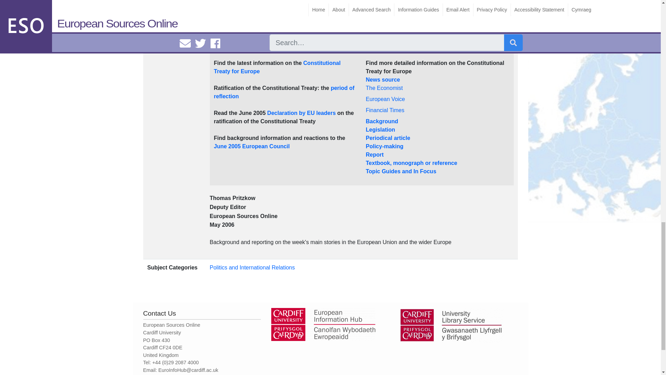 This screenshot has width=666, height=375. What do you see at coordinates (301, 113) in the screenshot?
I see `Declaration by EU leaders` at bounding box center [301, 113].